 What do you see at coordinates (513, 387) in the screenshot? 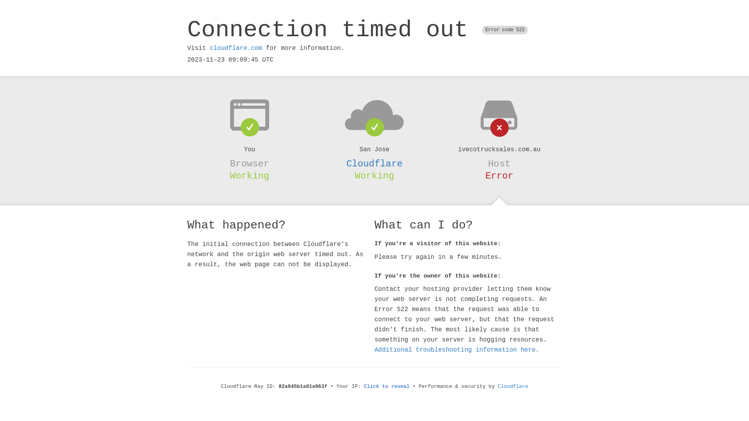
I see `Cloudflare` at bounding box center [513, 387].